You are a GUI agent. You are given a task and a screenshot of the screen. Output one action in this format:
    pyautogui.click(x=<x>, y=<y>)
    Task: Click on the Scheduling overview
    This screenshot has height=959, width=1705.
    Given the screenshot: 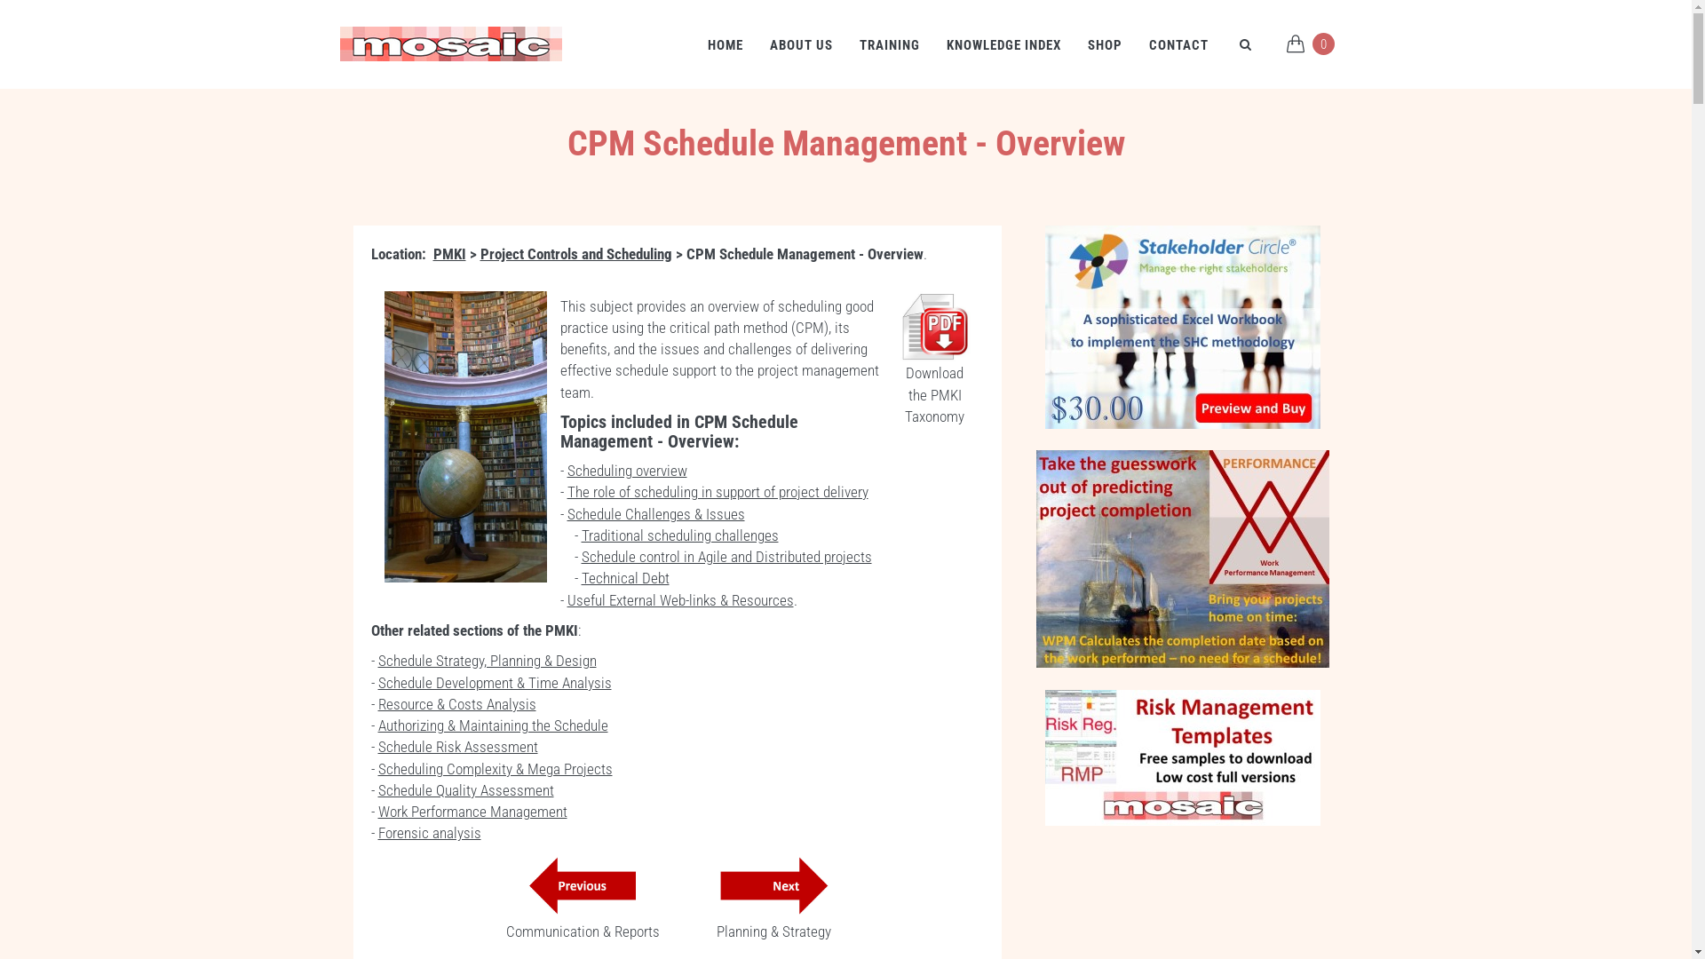 What is the action you would take?
    pyautogui.click(x=627, y=471)
    